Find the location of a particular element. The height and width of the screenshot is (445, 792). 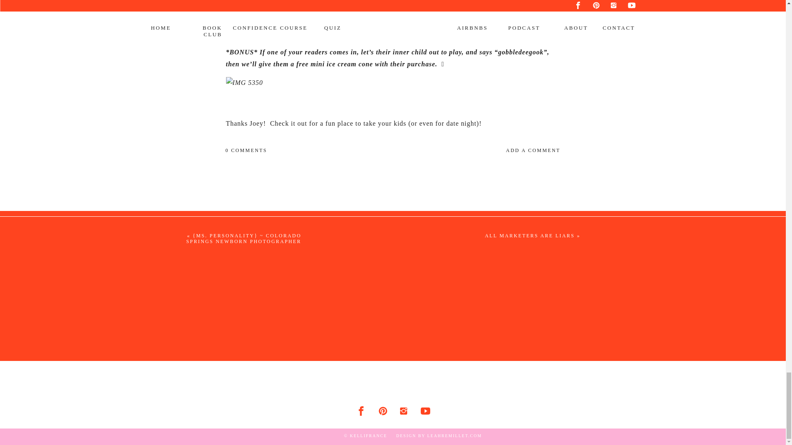

IMG 5350 is located at coordinates (393, 83).